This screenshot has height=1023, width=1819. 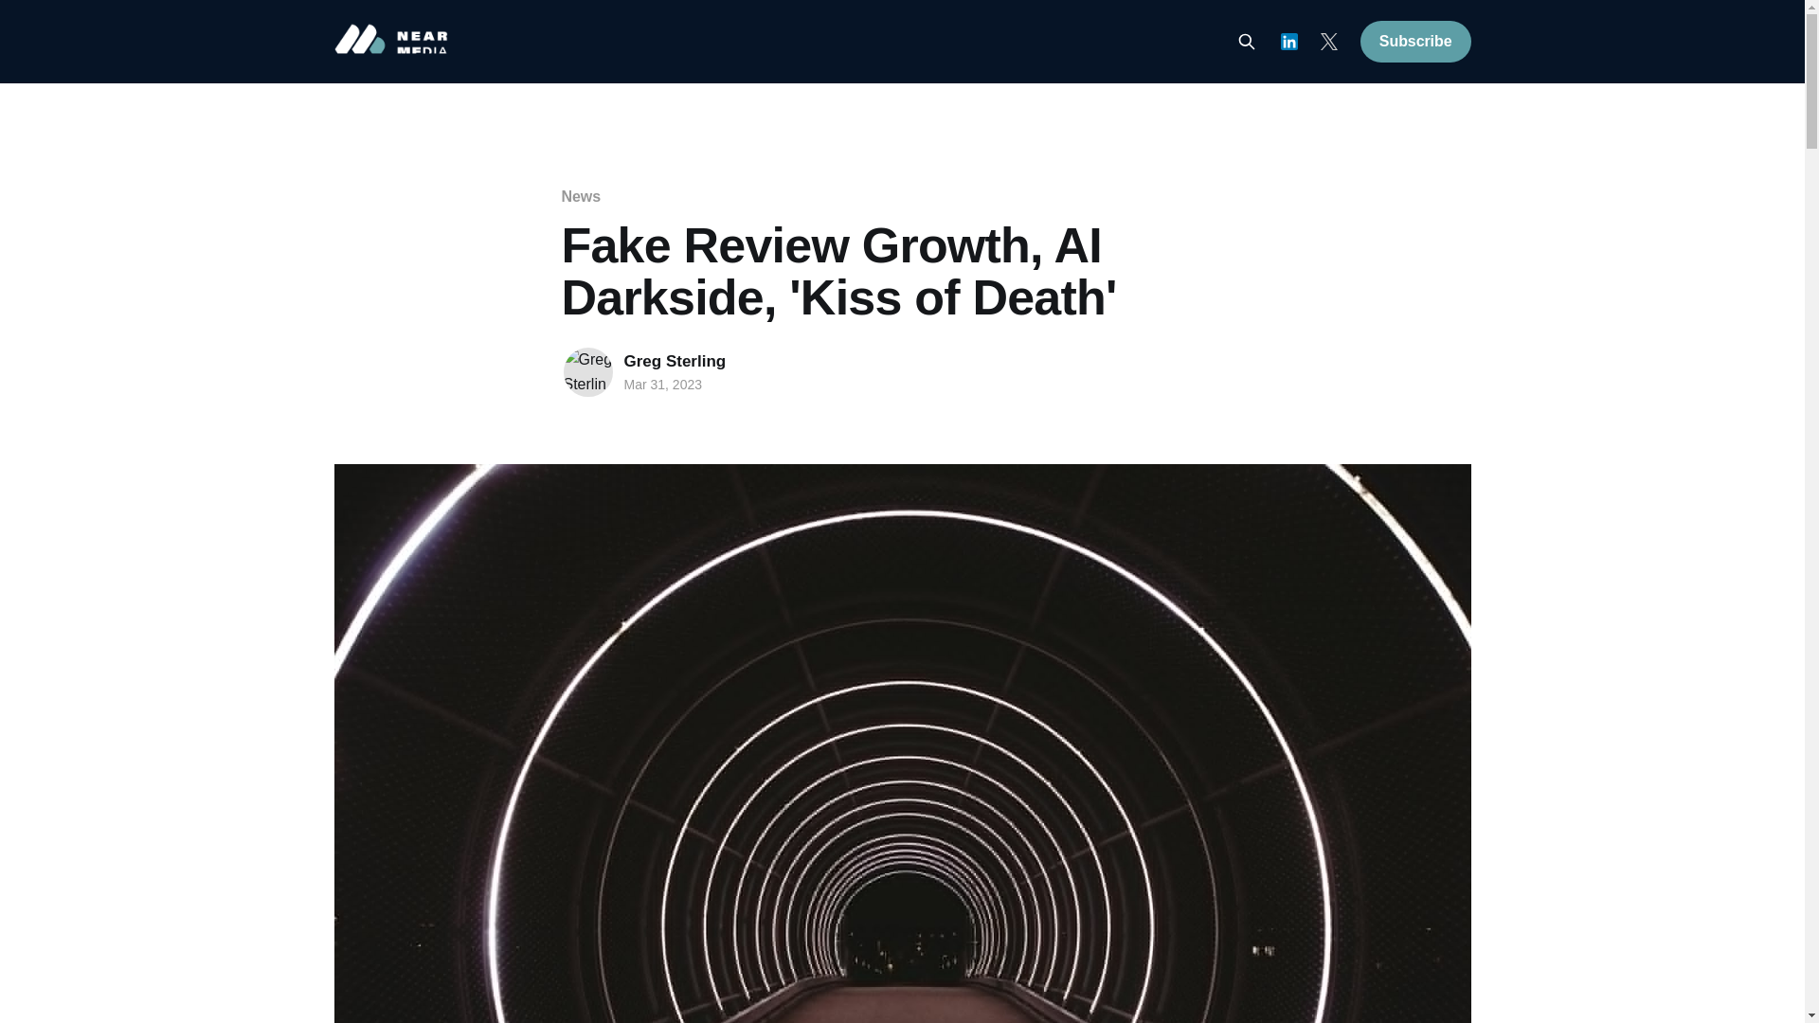 What do you see at coordinates (675, 360) in the screenshot?
I see `Greg Sterling` at bounding box center [675, 360].